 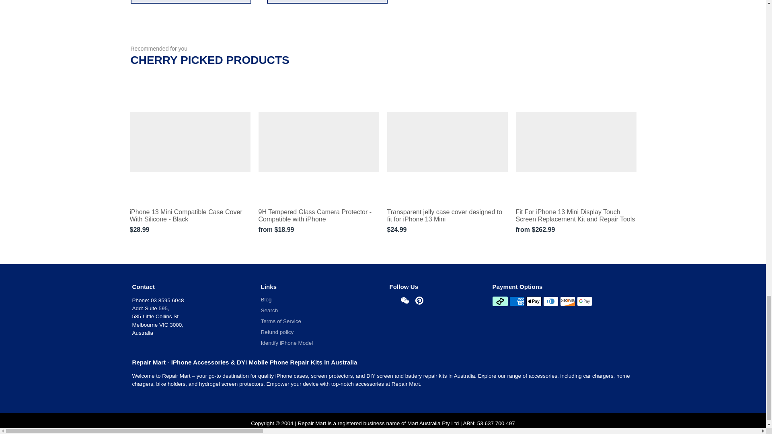 What do you see at coordinates (568, 301) in the screenshot?
I see `Discover` at bounding box center [568, 301].